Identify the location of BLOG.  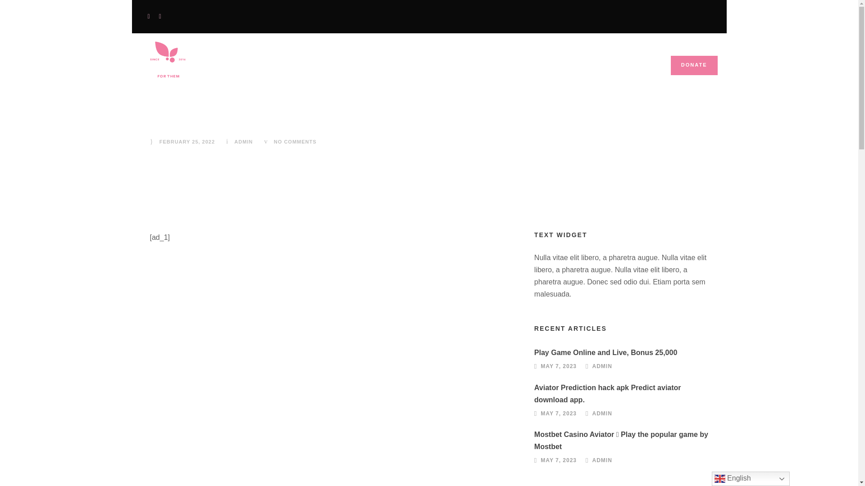
(447, 70).